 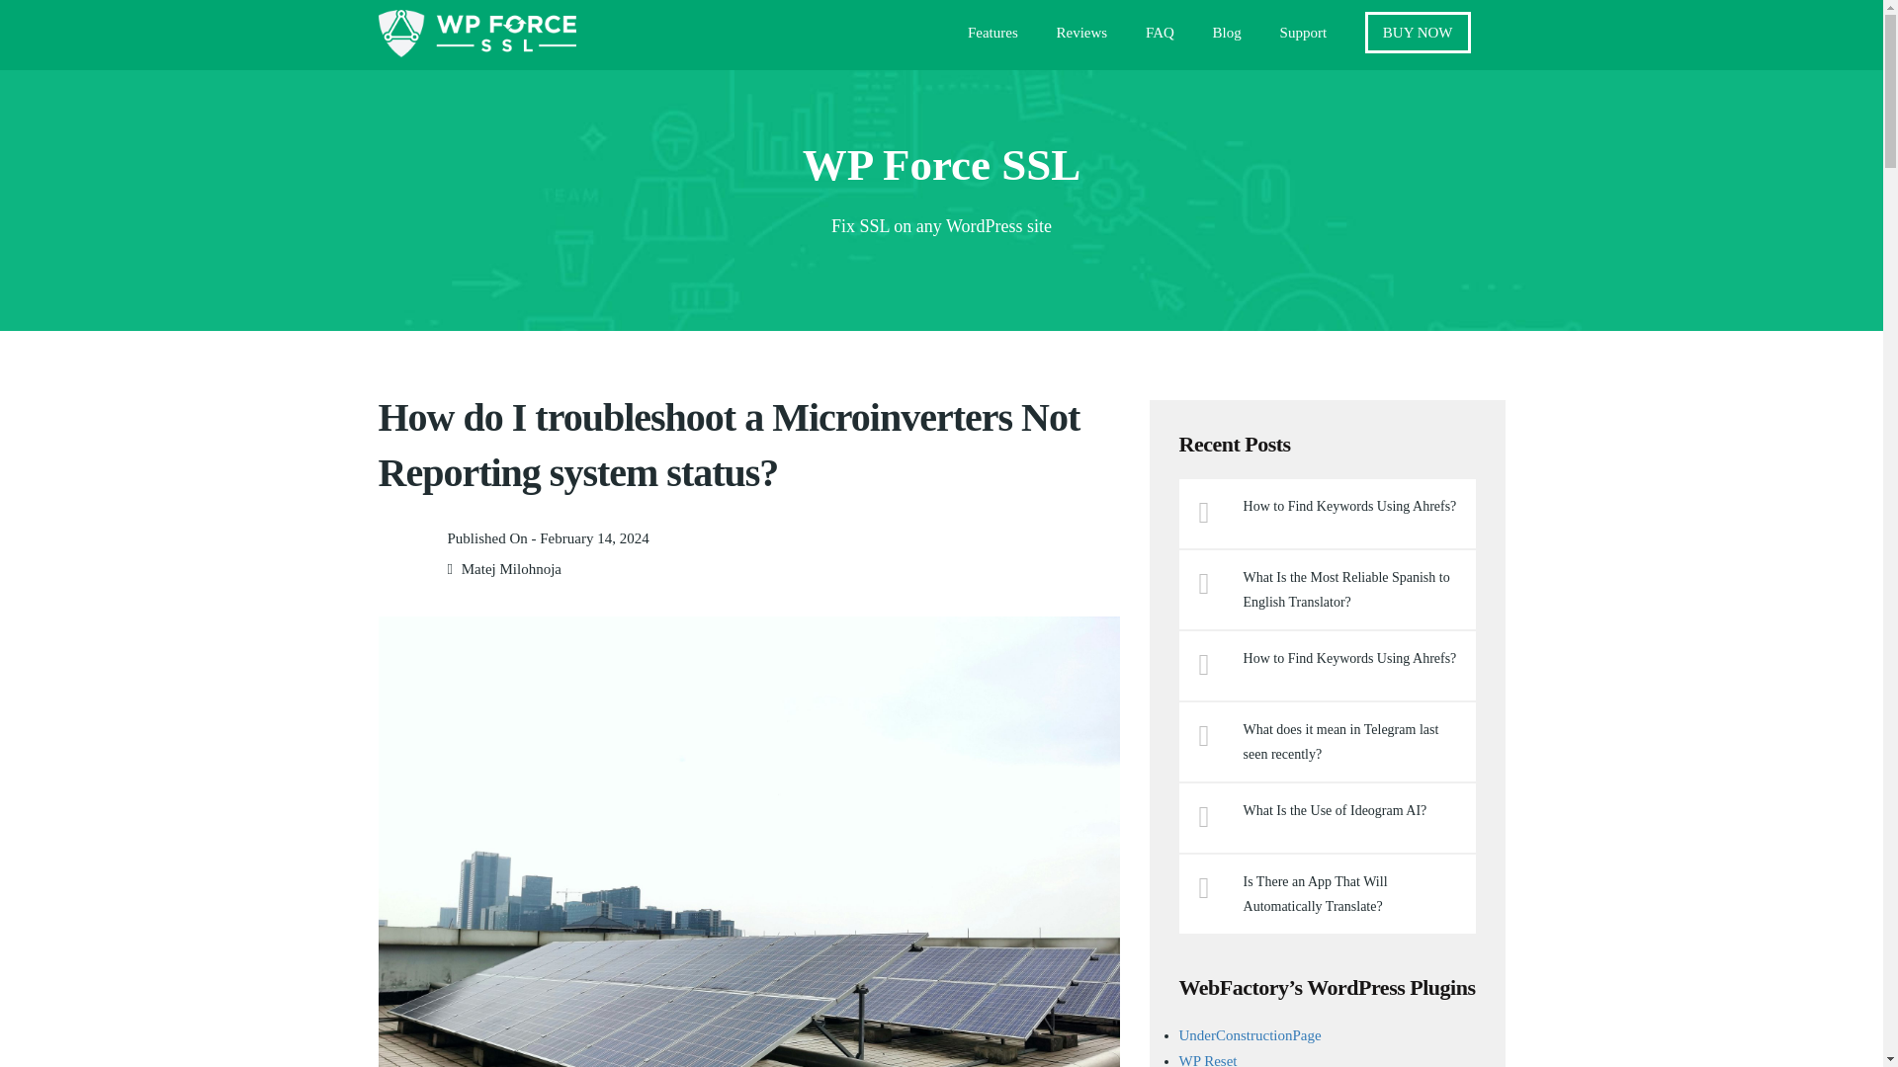 I want to click on UnderConstructionPage, so click(x=1250, y=1035).